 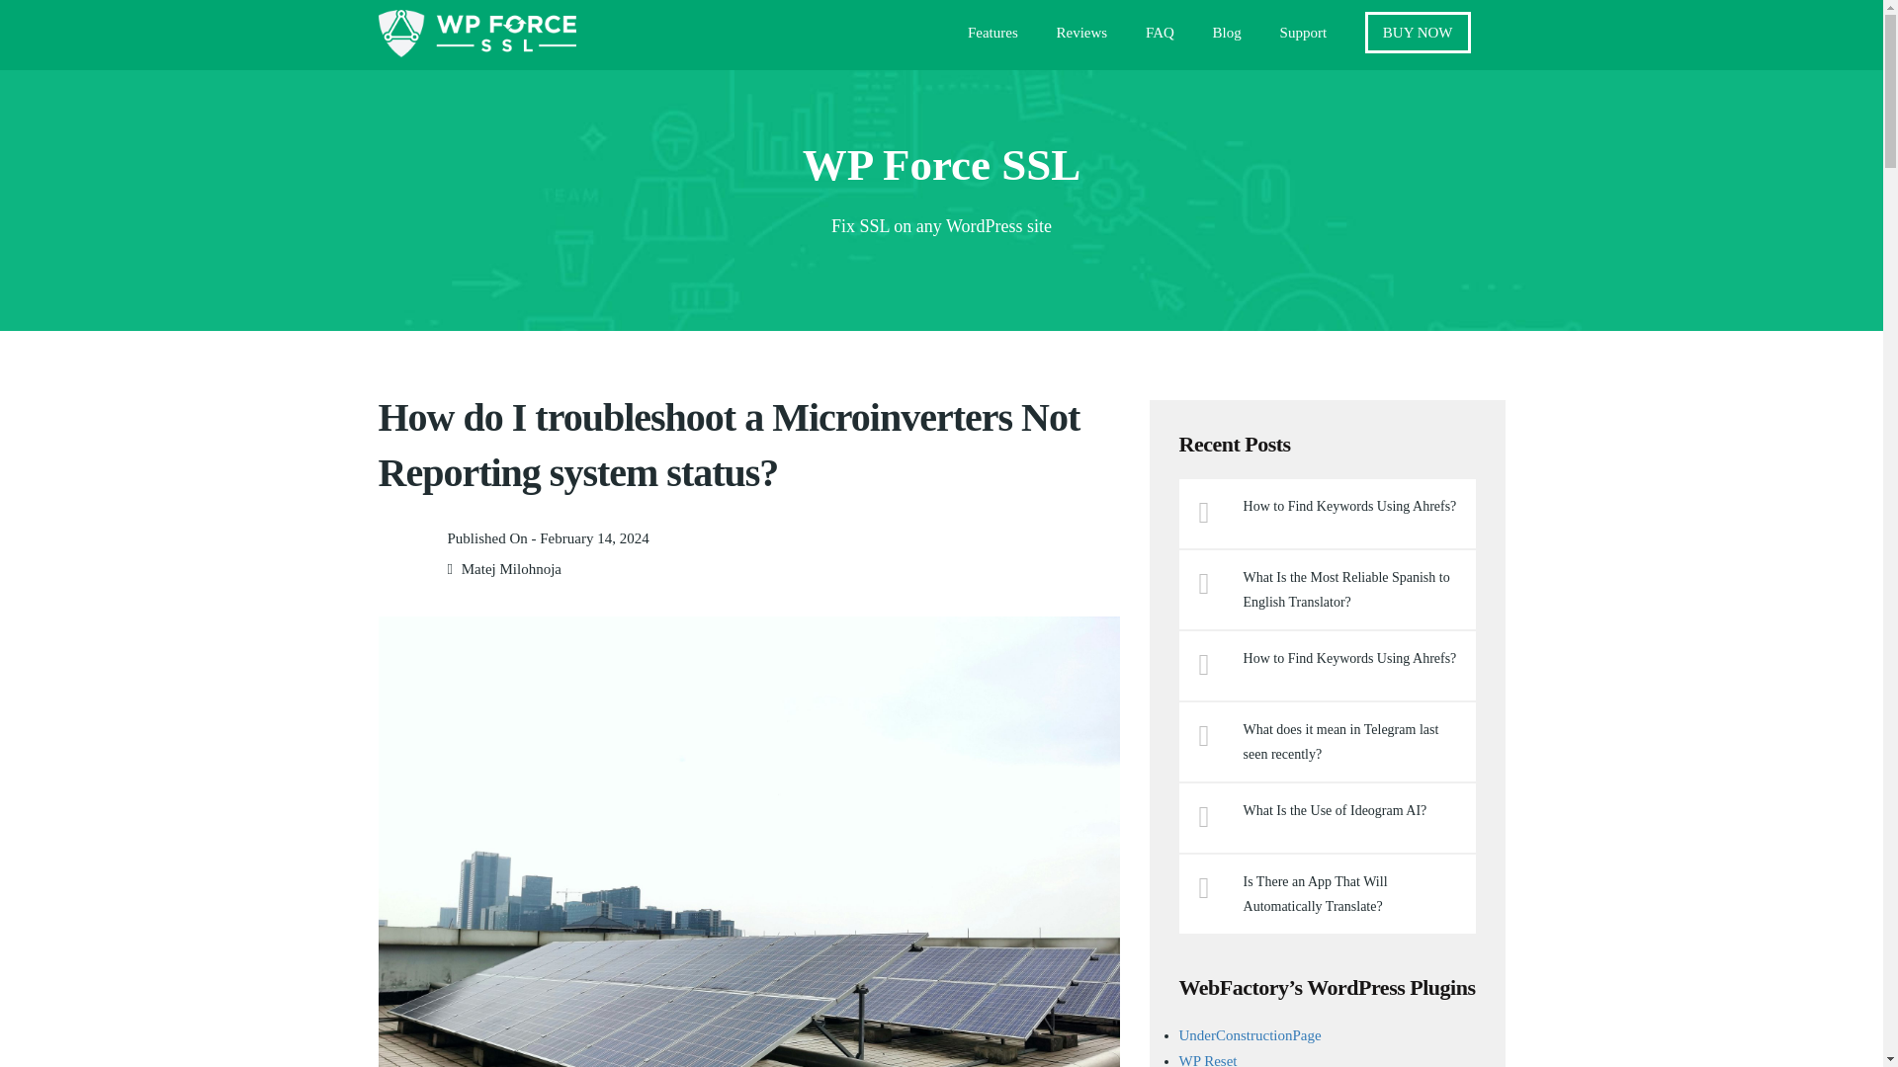 I want to click on UnderConstructionPage, so click(x=1250, y=1035).